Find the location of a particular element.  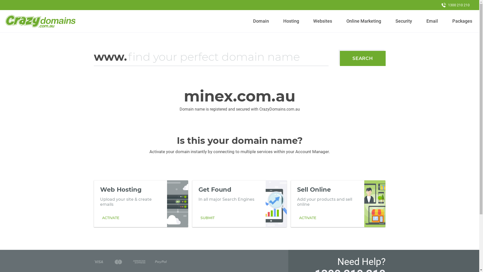

1300 210 210 is located at coordinates (456, 5).